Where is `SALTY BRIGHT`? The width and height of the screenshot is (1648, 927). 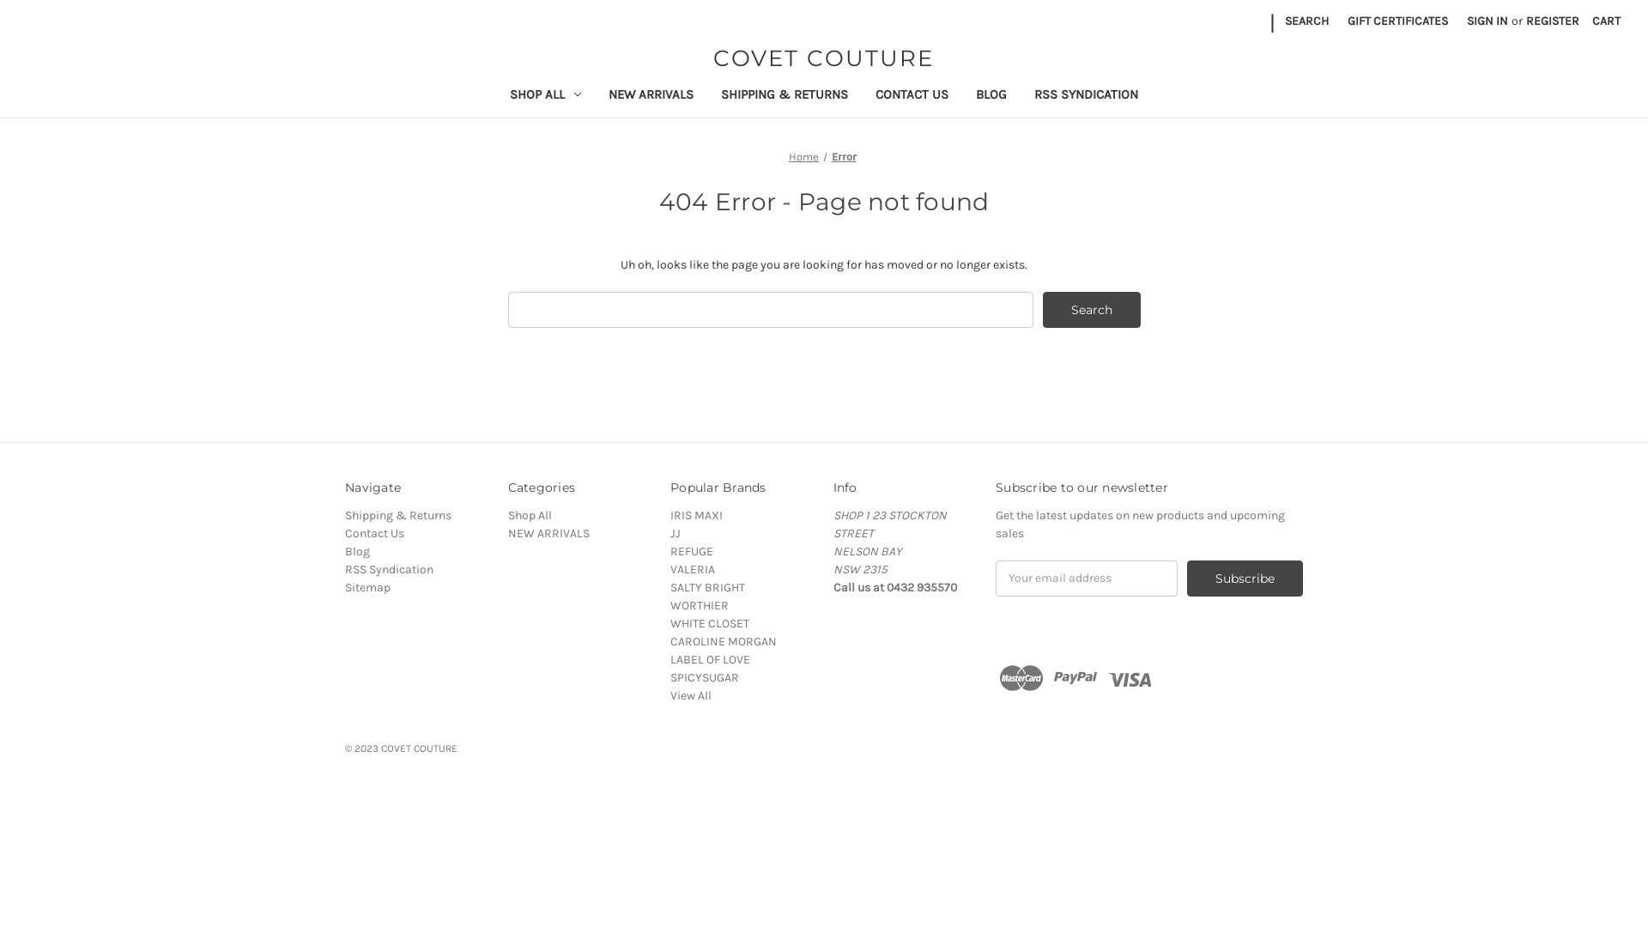
SALTY BRIGHT is located at coordinates (707, 587).